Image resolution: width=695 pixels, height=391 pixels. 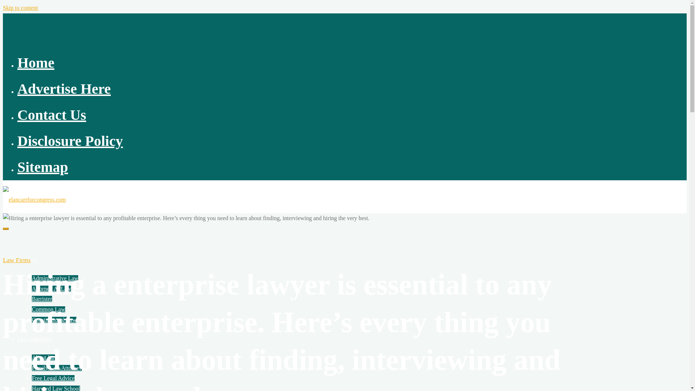 I want to click on Barrister, so click(x=42, y=298).